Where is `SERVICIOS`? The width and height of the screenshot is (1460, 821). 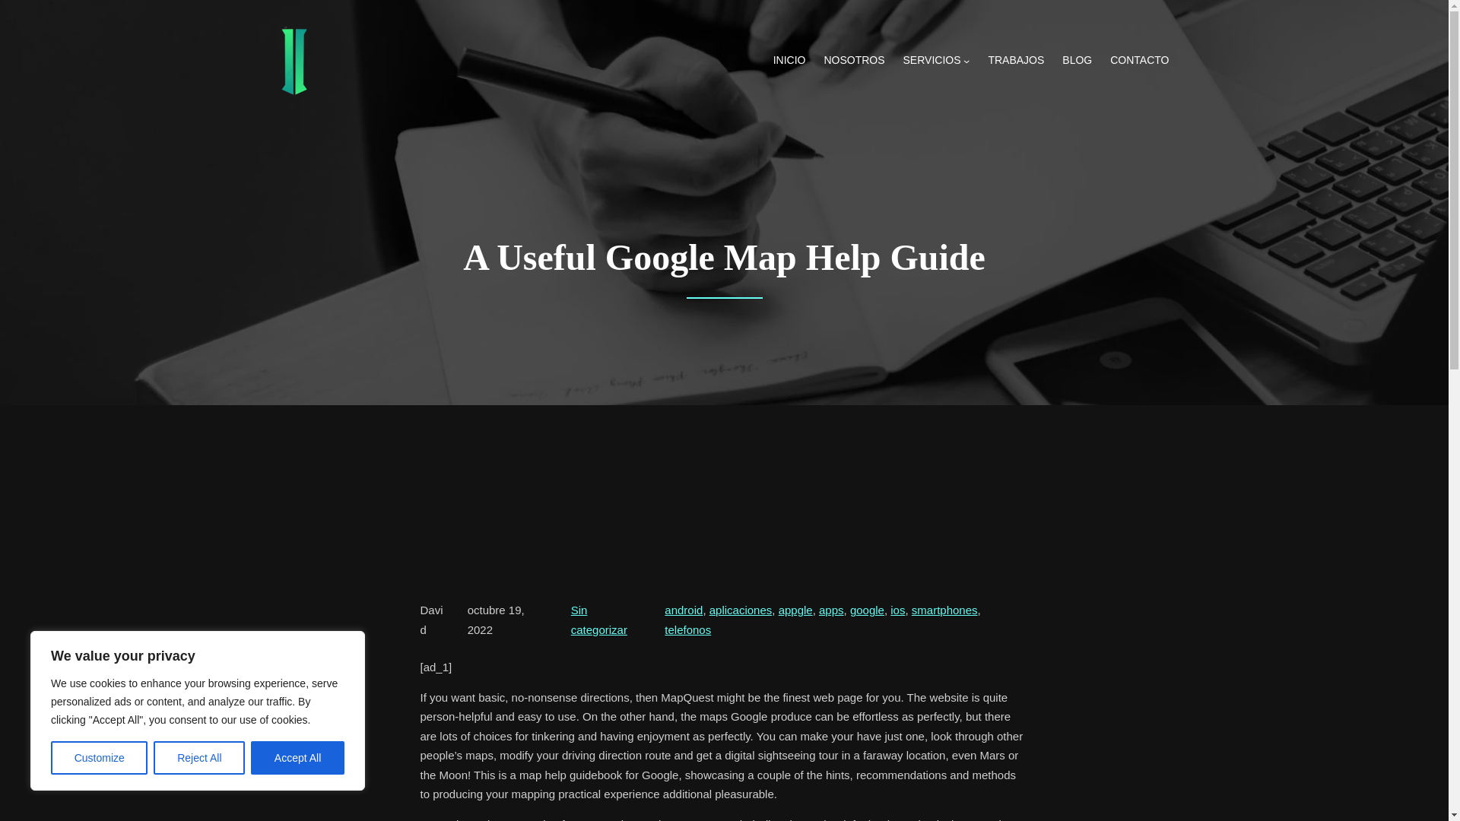
SERVICIOS is located at coordinates (932, 61).